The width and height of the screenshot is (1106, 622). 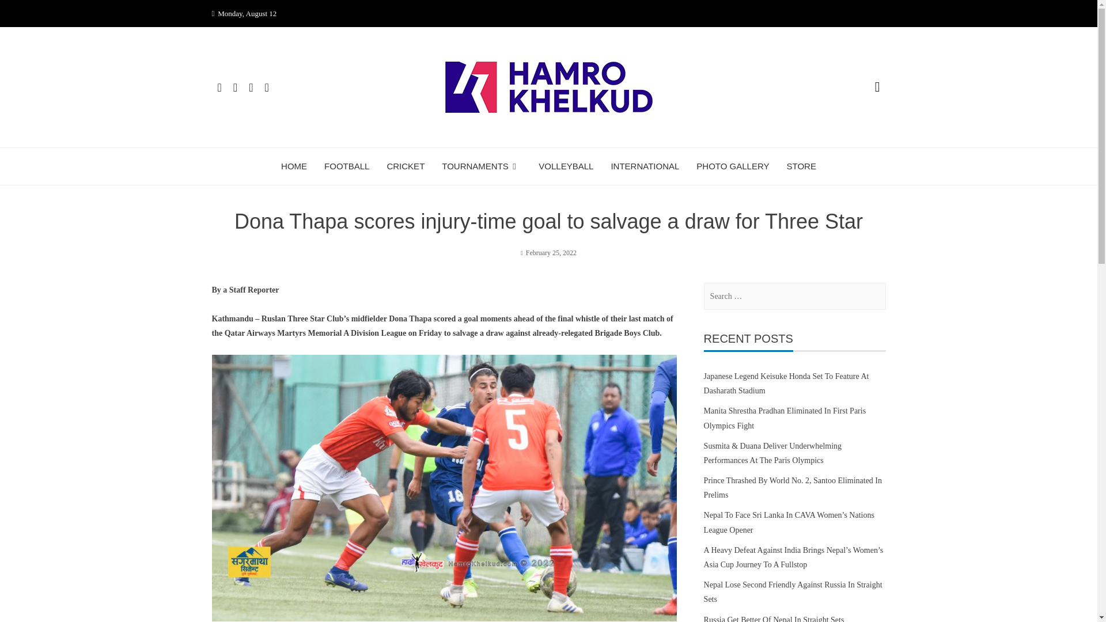 I want to click on TOURNAMENTS, so click(x=481, y=166).